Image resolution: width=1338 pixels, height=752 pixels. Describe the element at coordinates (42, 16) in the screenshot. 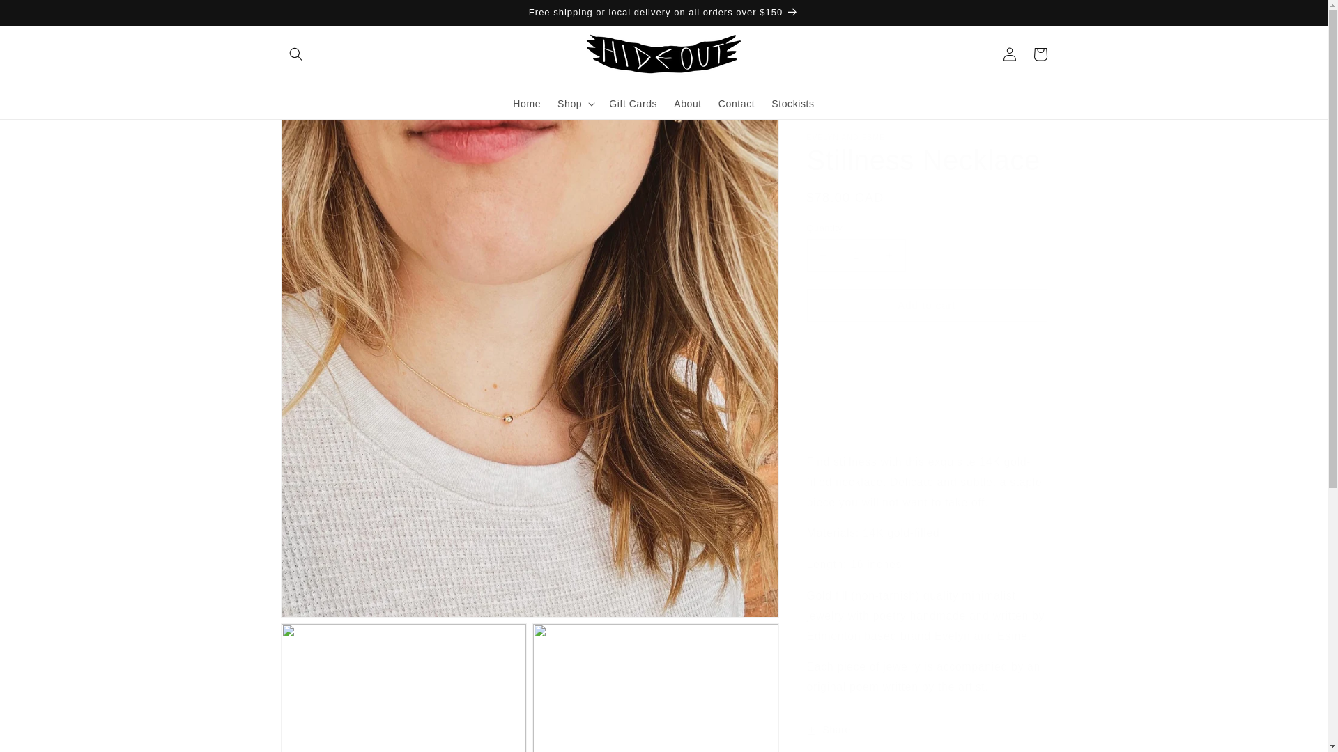

I see `Skip to content` at that location.